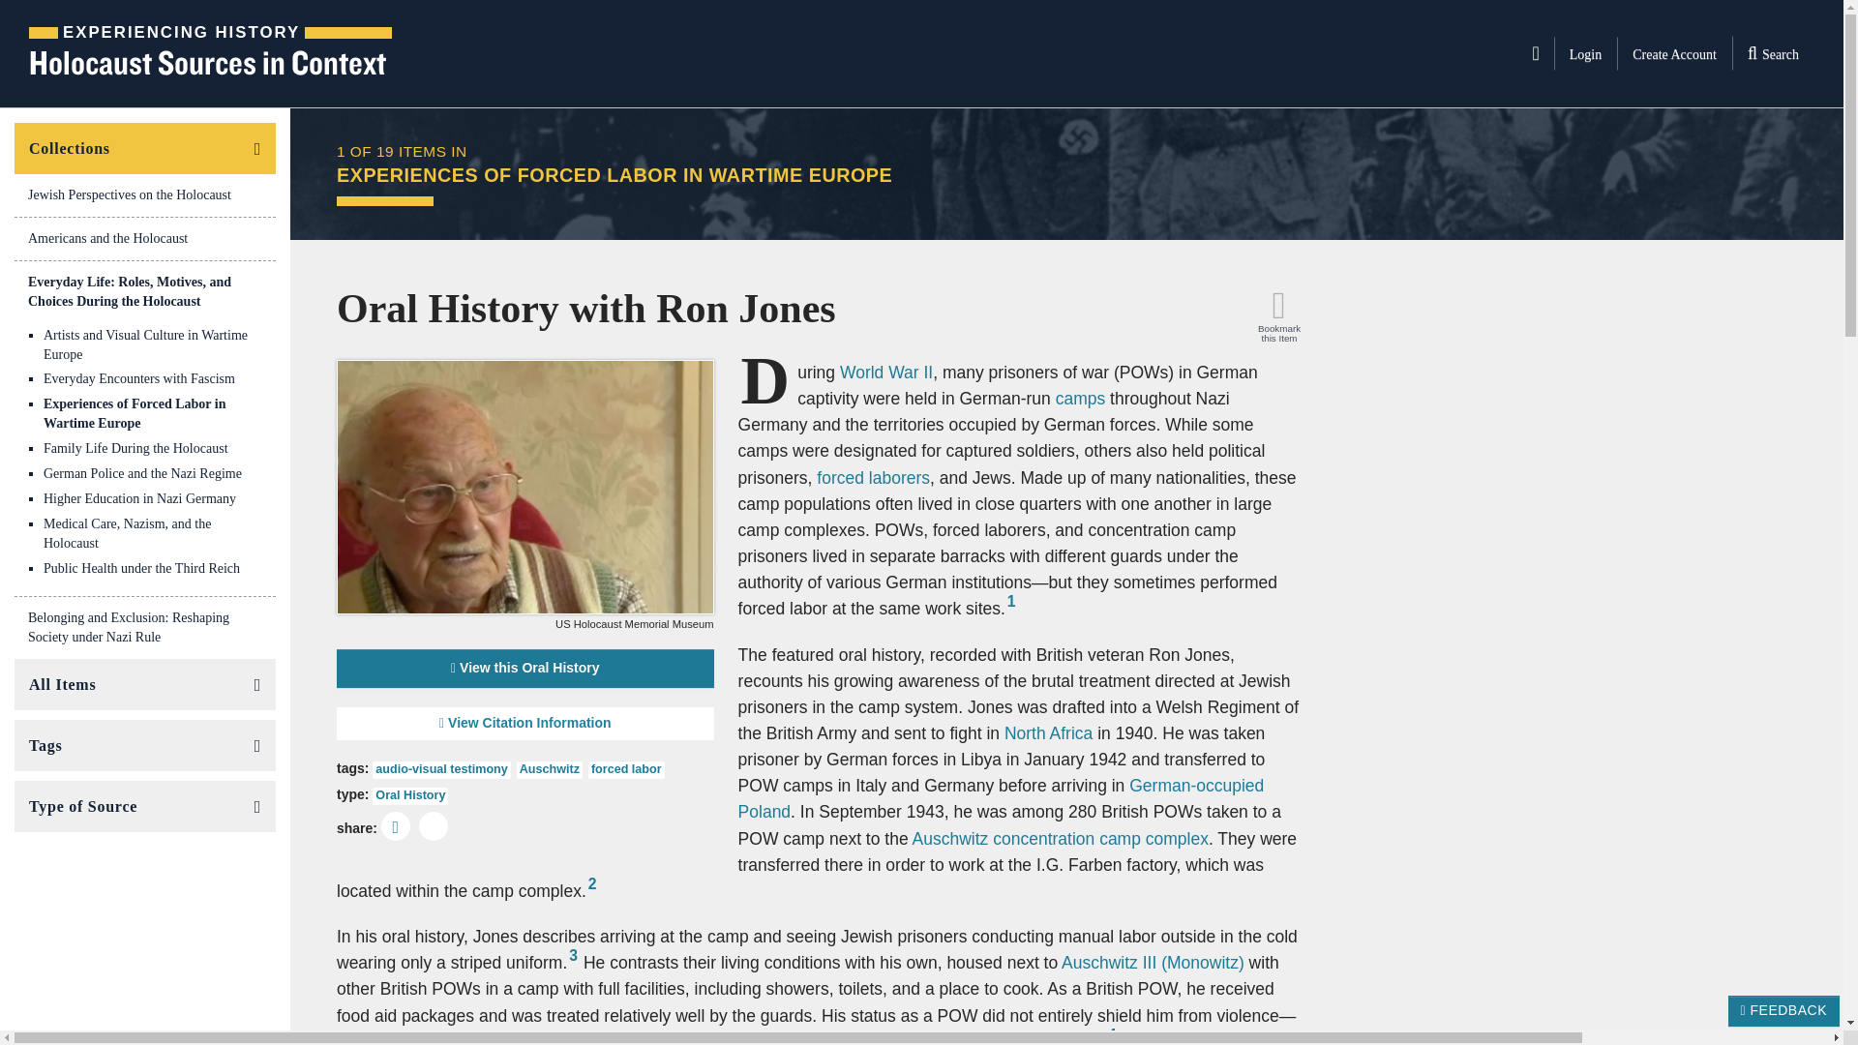  What do you see at coordinates (1674, 53) in the screenshot?
I see `Search` at bounding box center [1674, 53].